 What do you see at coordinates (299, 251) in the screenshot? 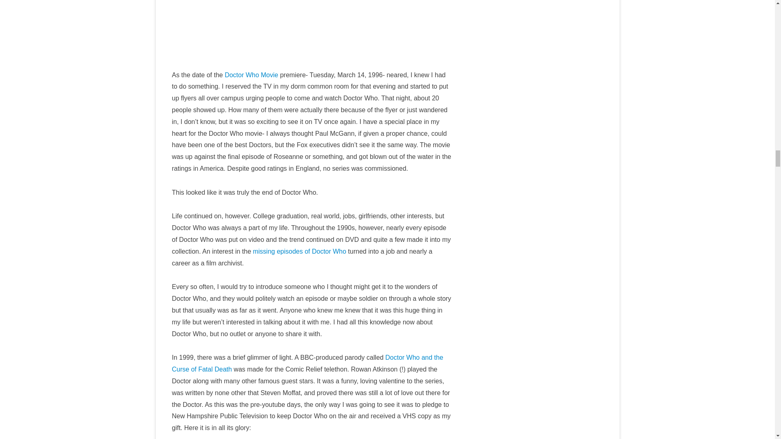
I see `missing episodes of Doctor Who` at bounding box center [299, 251].